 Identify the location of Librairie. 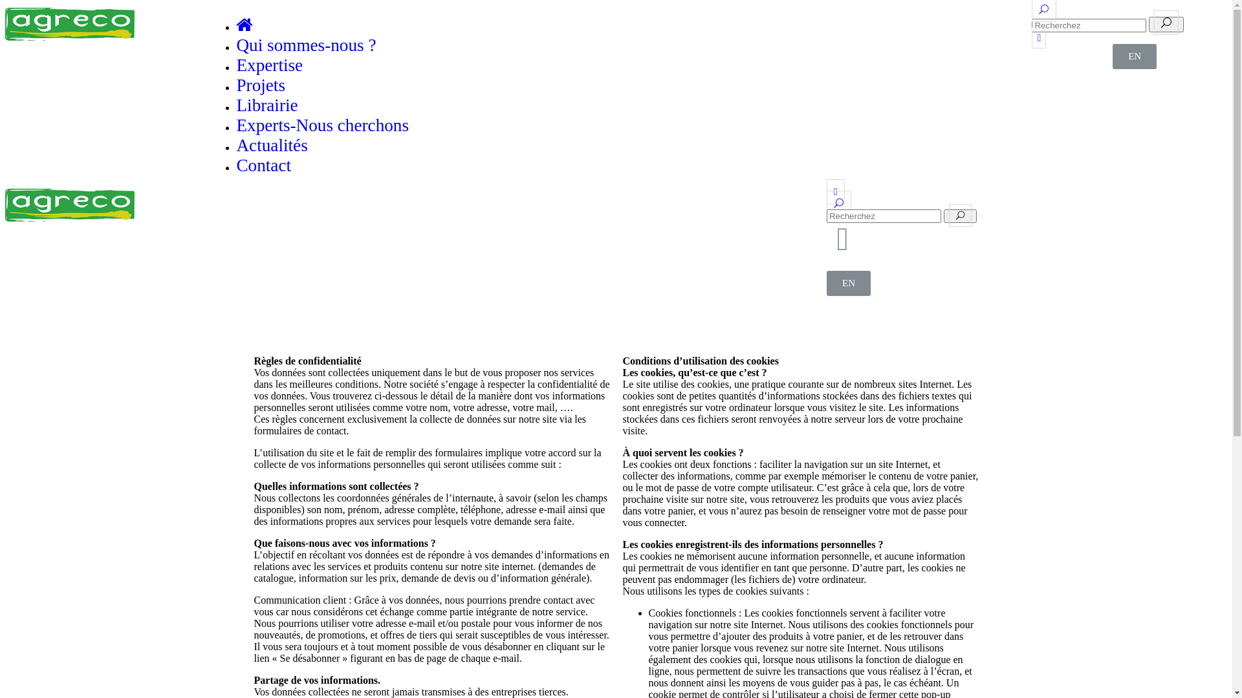
(267, 105).